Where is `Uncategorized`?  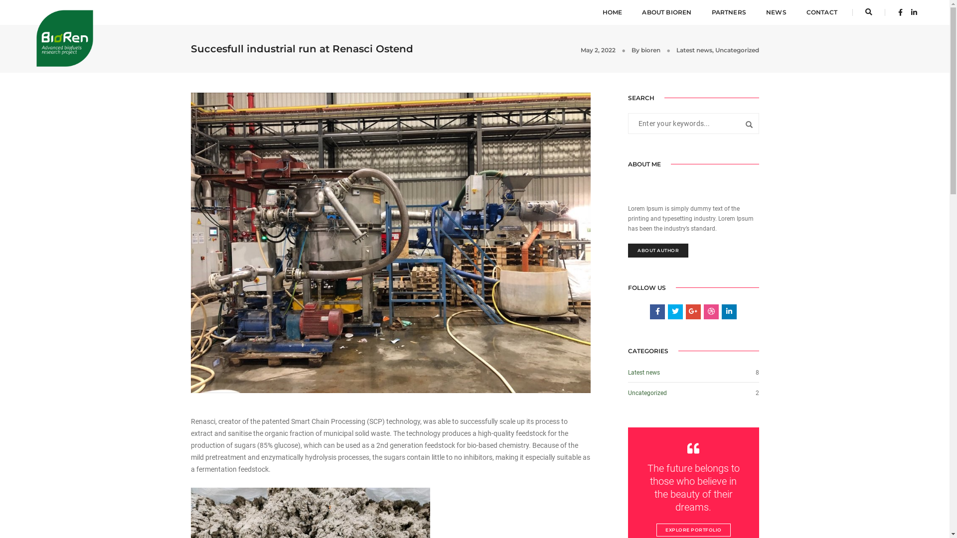
Uncategorized is located at coordinates (647, 393).